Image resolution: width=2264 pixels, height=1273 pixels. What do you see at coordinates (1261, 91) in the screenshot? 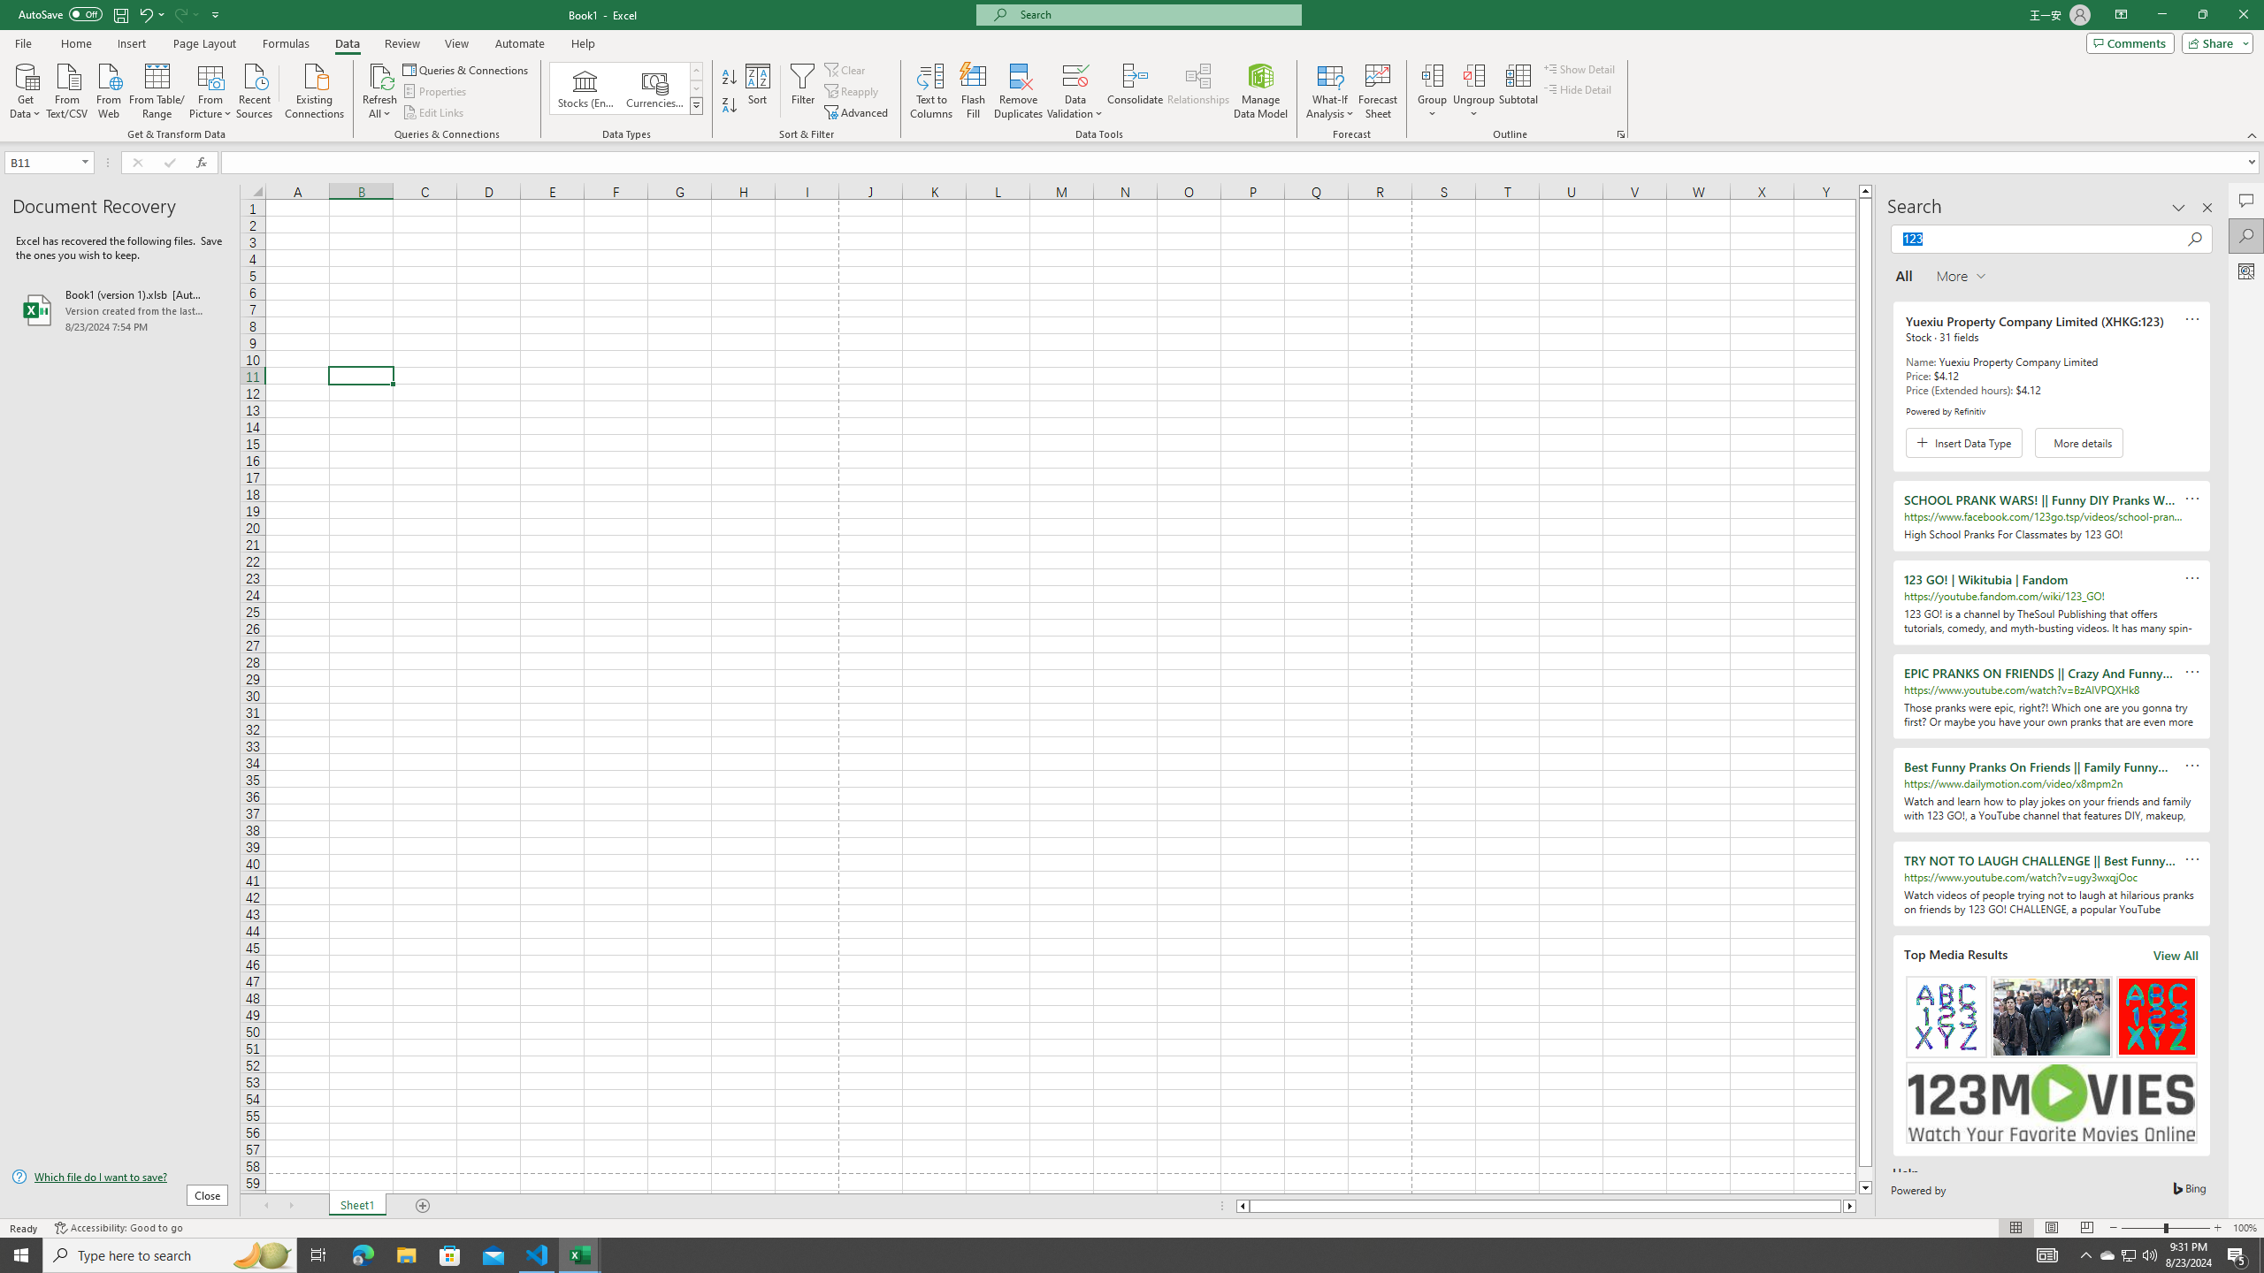
I see `Manage Data Model` at bounding box center [1261, 91].